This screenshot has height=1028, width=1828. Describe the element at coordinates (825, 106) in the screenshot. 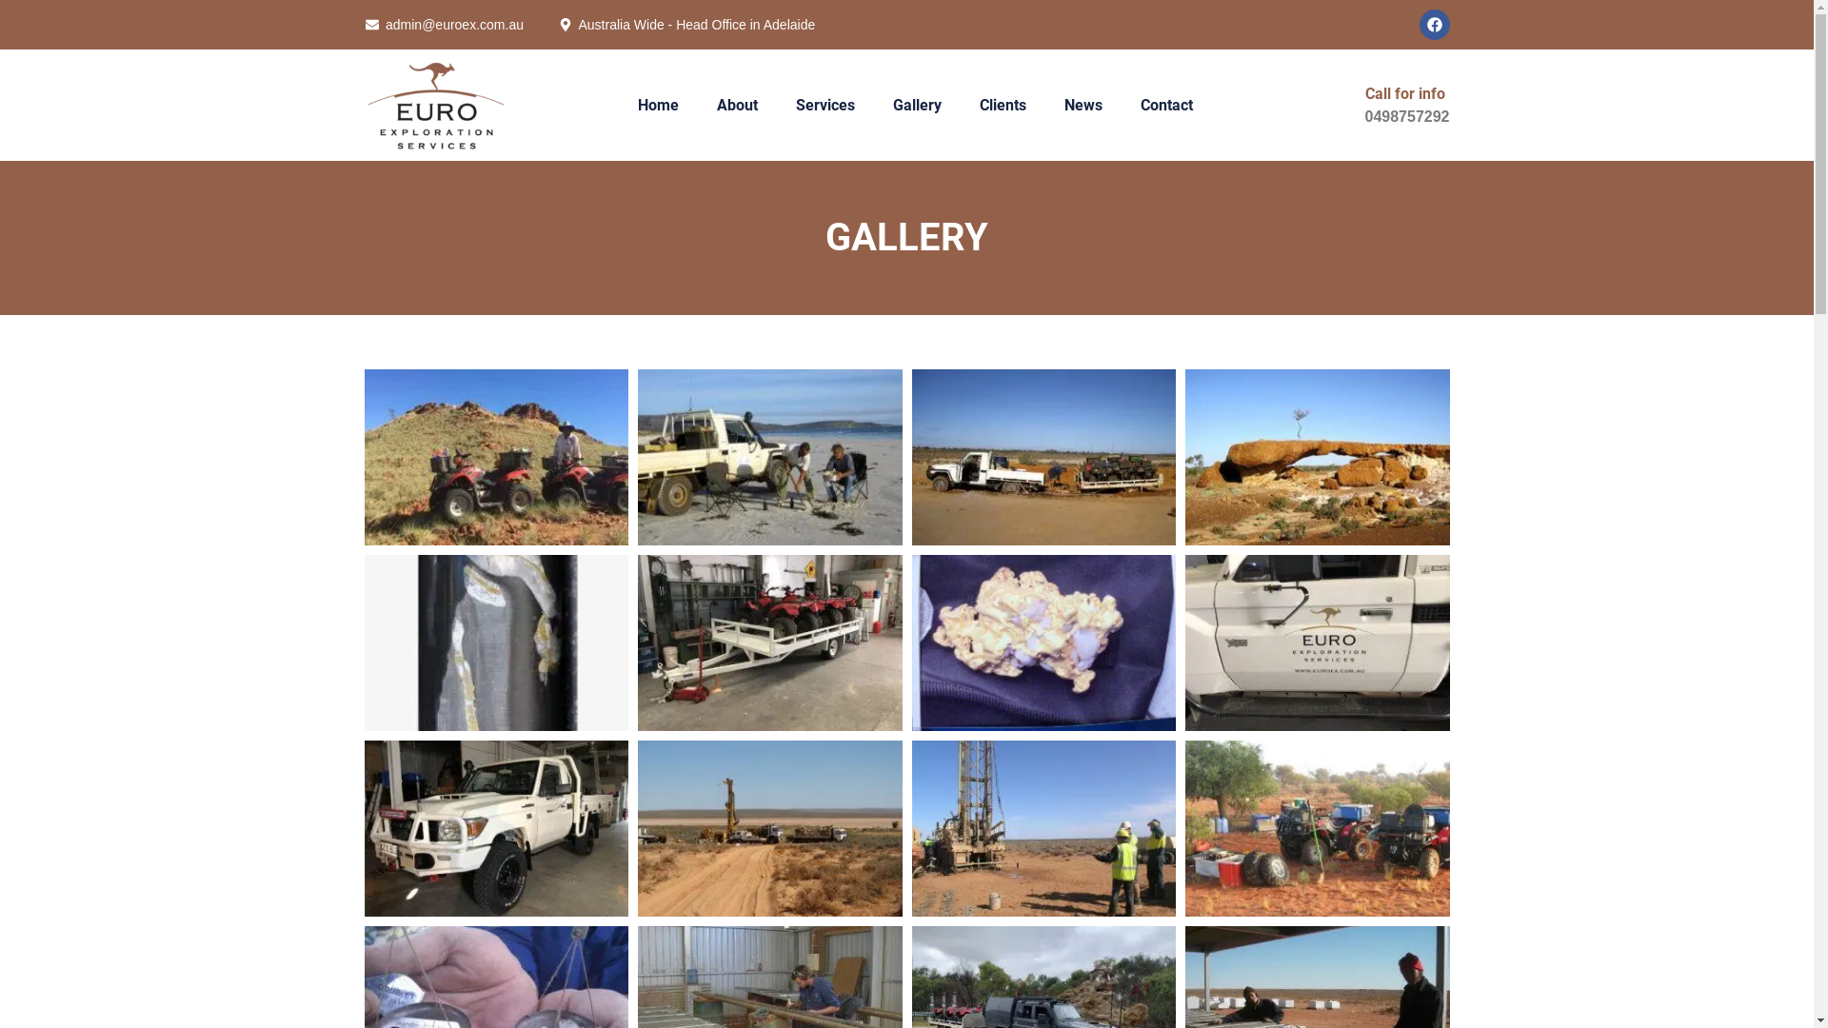

I see `Services` at that location.